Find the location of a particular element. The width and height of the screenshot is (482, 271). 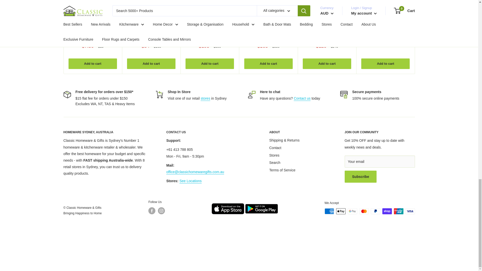

Contact is located at coordinates (302, 98).